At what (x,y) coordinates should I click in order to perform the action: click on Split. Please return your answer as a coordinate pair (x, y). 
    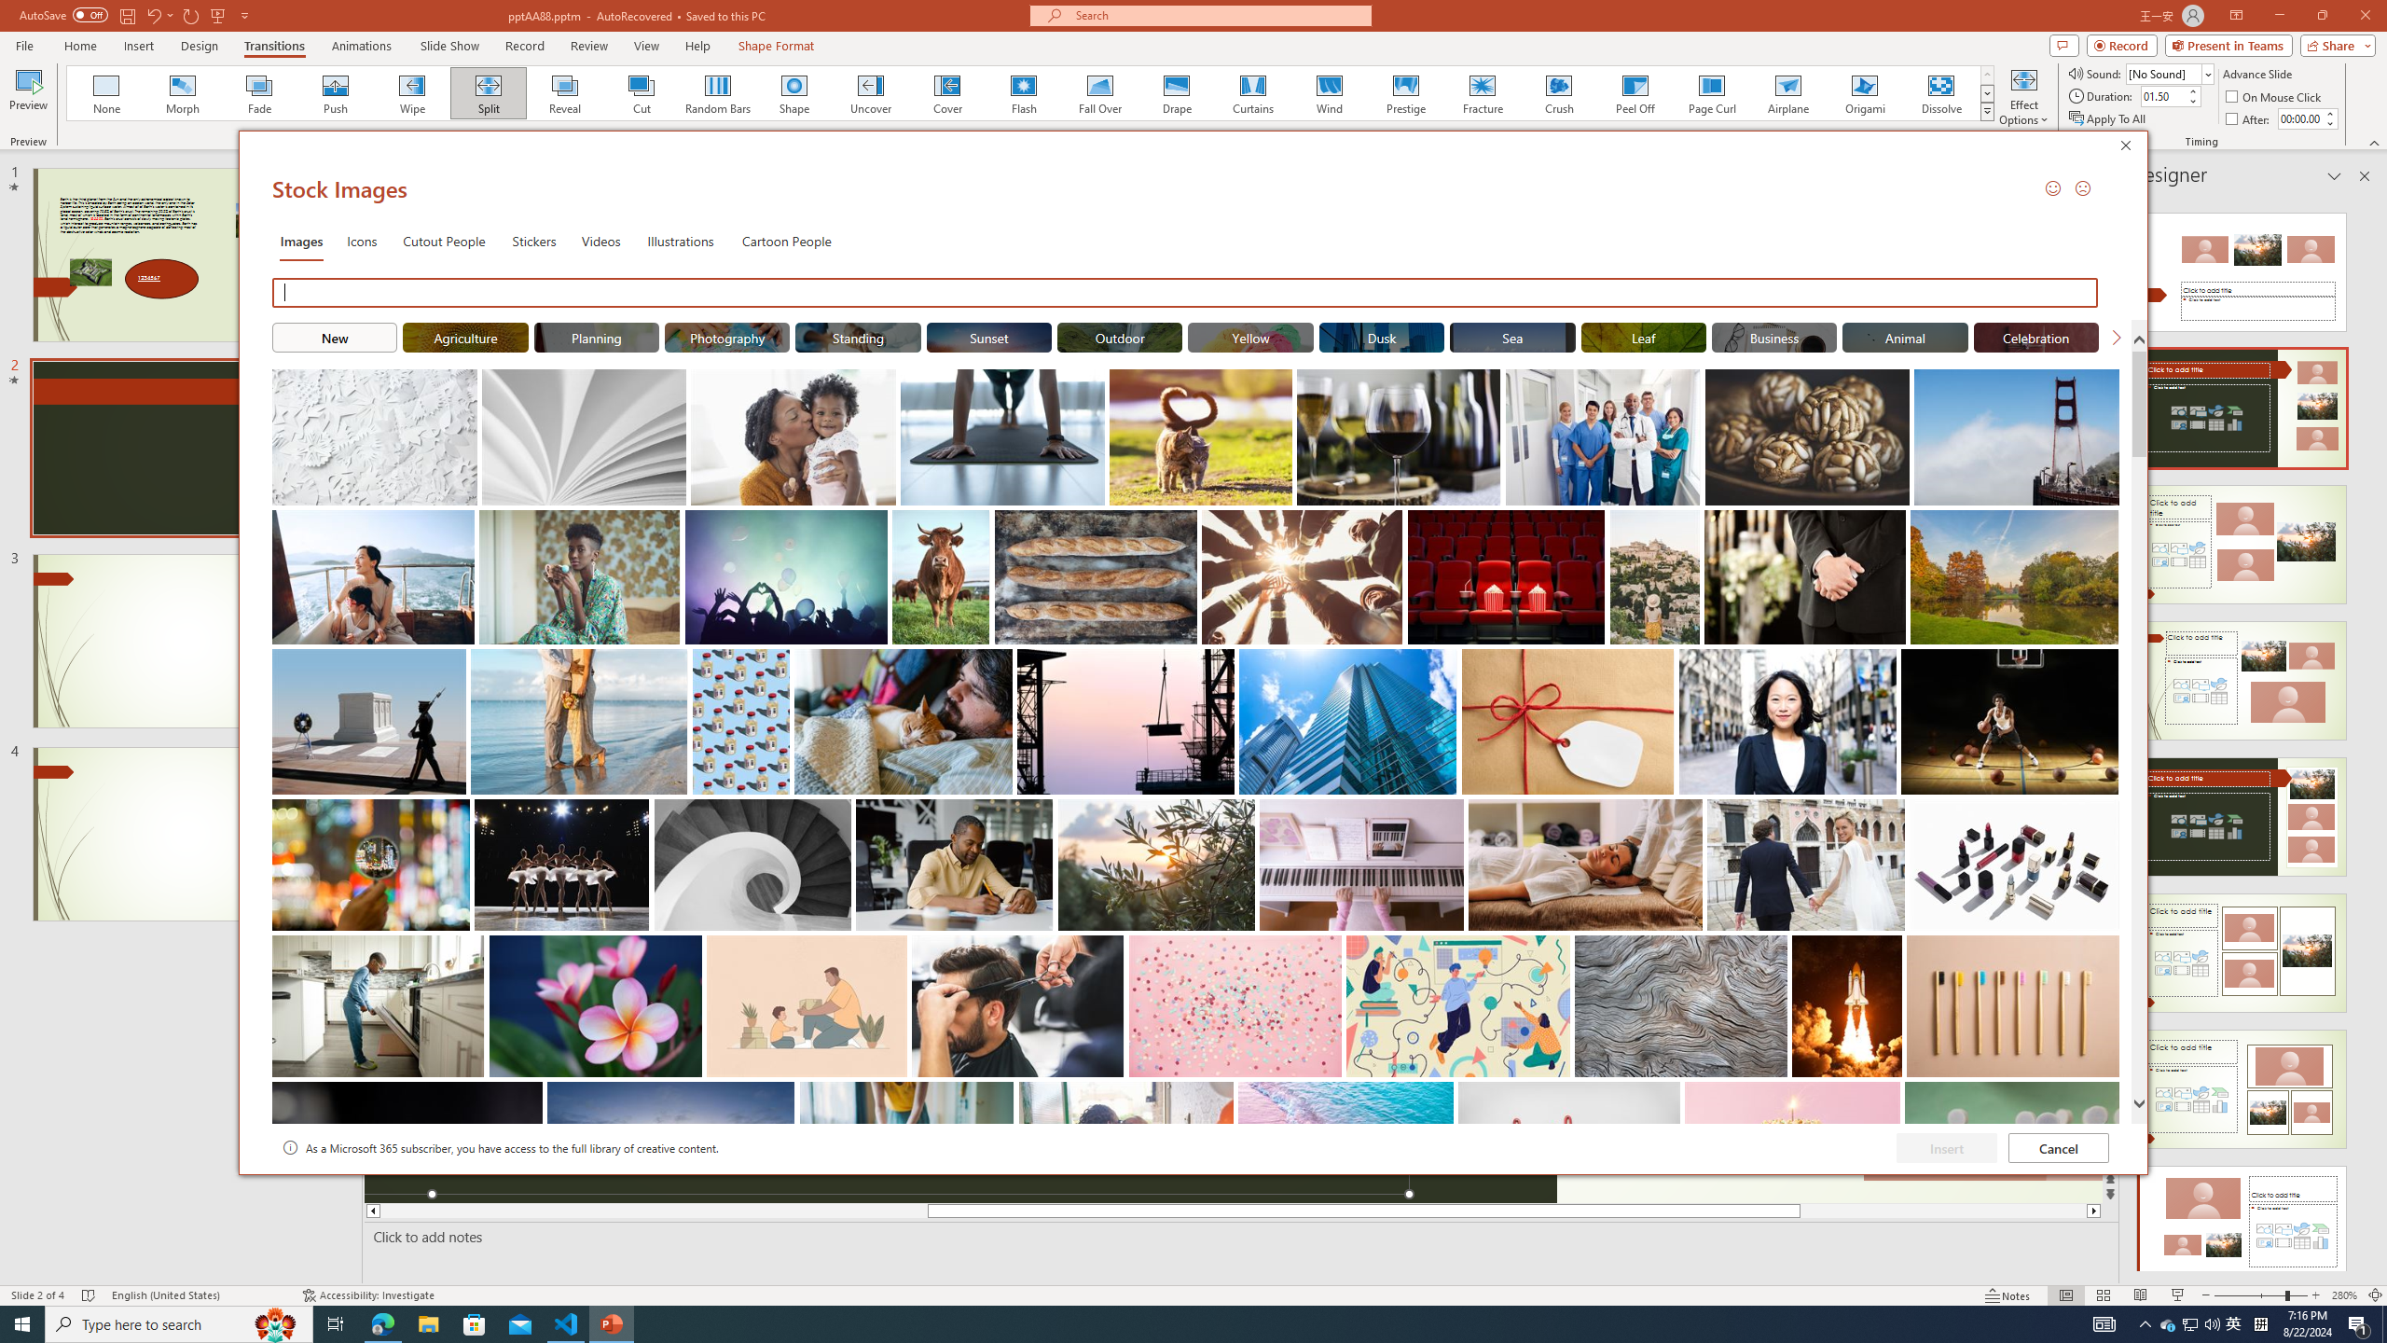
    Looking at the image, I should click on (489, 93).